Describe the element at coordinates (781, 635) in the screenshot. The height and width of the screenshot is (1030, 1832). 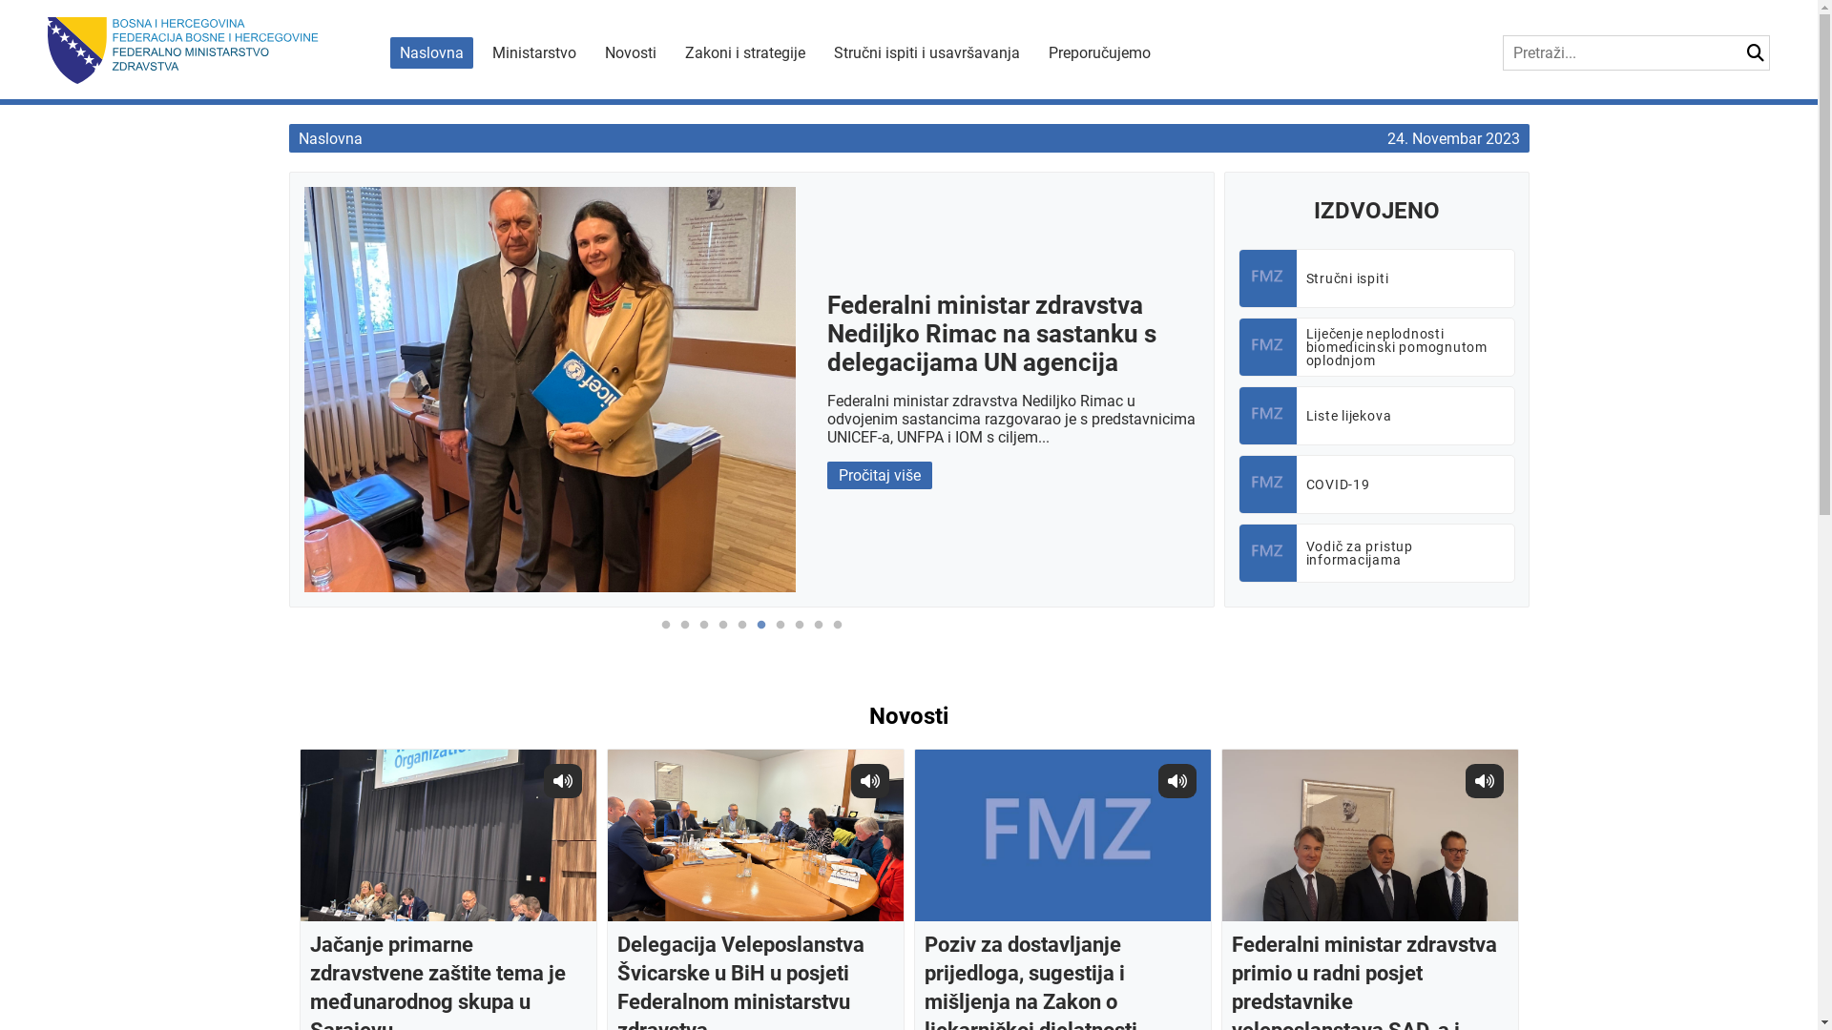
I see `7` at that location.